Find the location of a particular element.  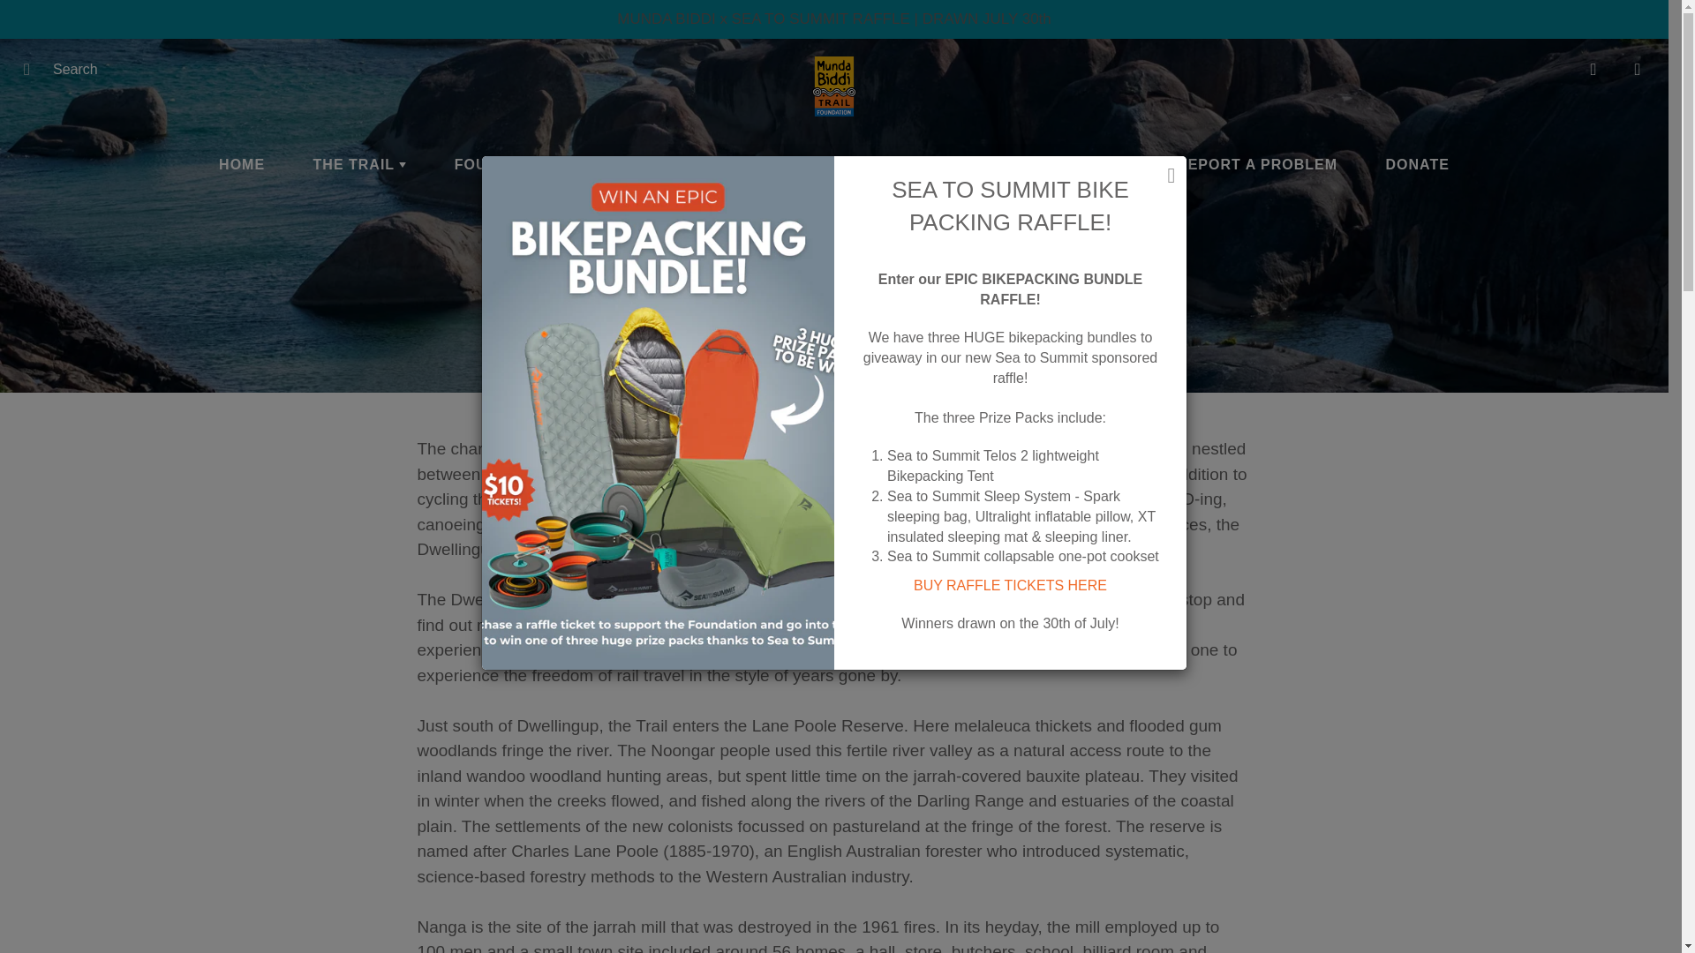

My account is located at coordinates (1593, 69).